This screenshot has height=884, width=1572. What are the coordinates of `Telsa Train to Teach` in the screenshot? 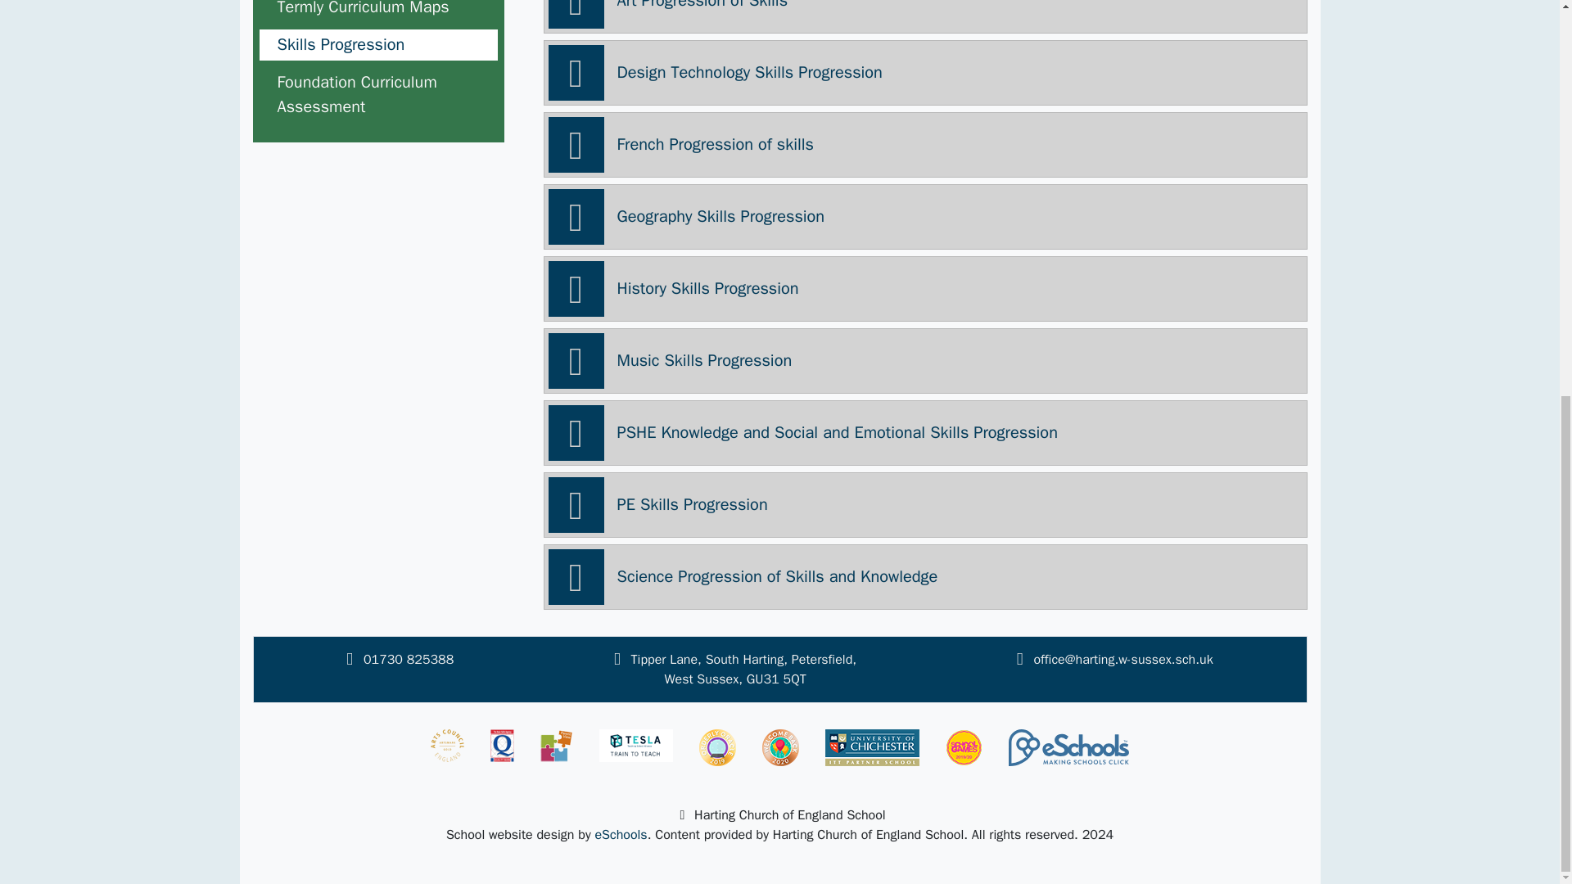 It's located at (635, 745).